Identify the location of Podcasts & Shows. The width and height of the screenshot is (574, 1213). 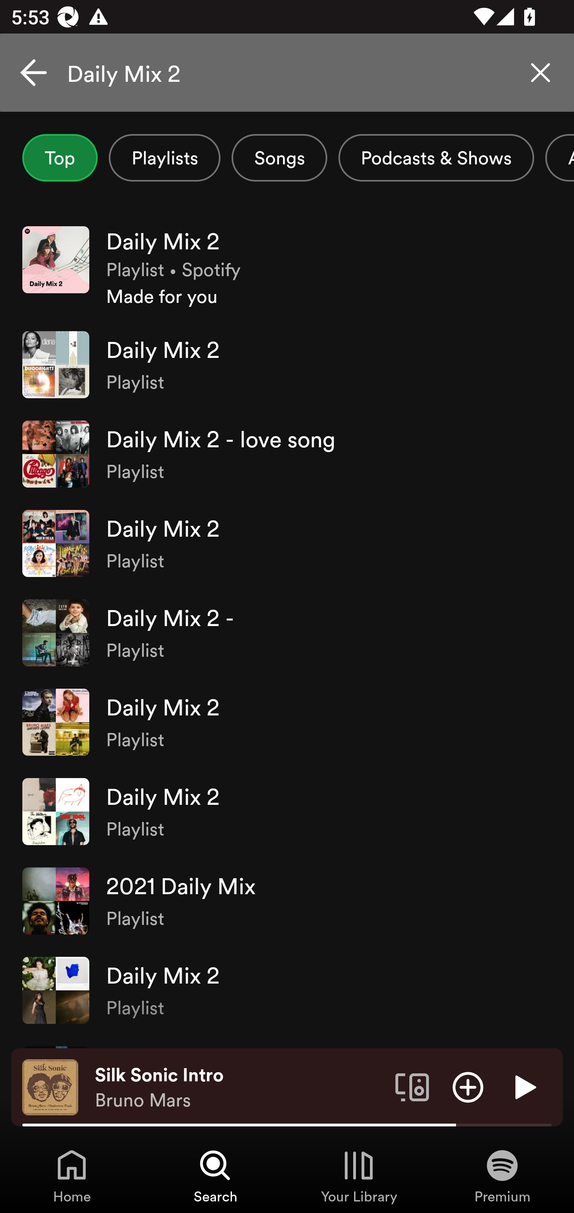
(436, 158).